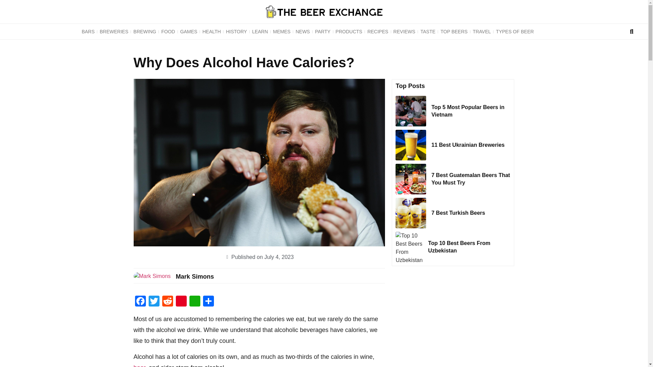 This screenshot has height=367, width=653. I want to click on TRAVEL, so click(482, 31).